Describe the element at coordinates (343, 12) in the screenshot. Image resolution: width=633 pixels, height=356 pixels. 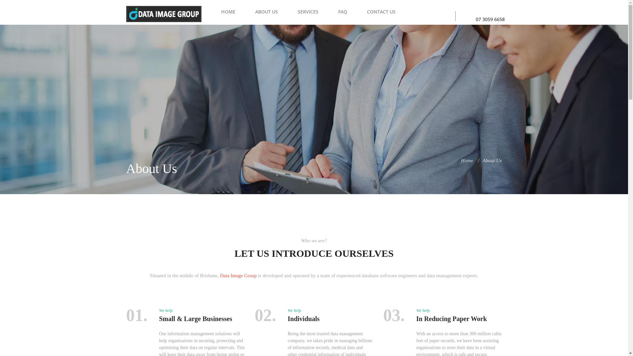
I see `FAQ` at that location.